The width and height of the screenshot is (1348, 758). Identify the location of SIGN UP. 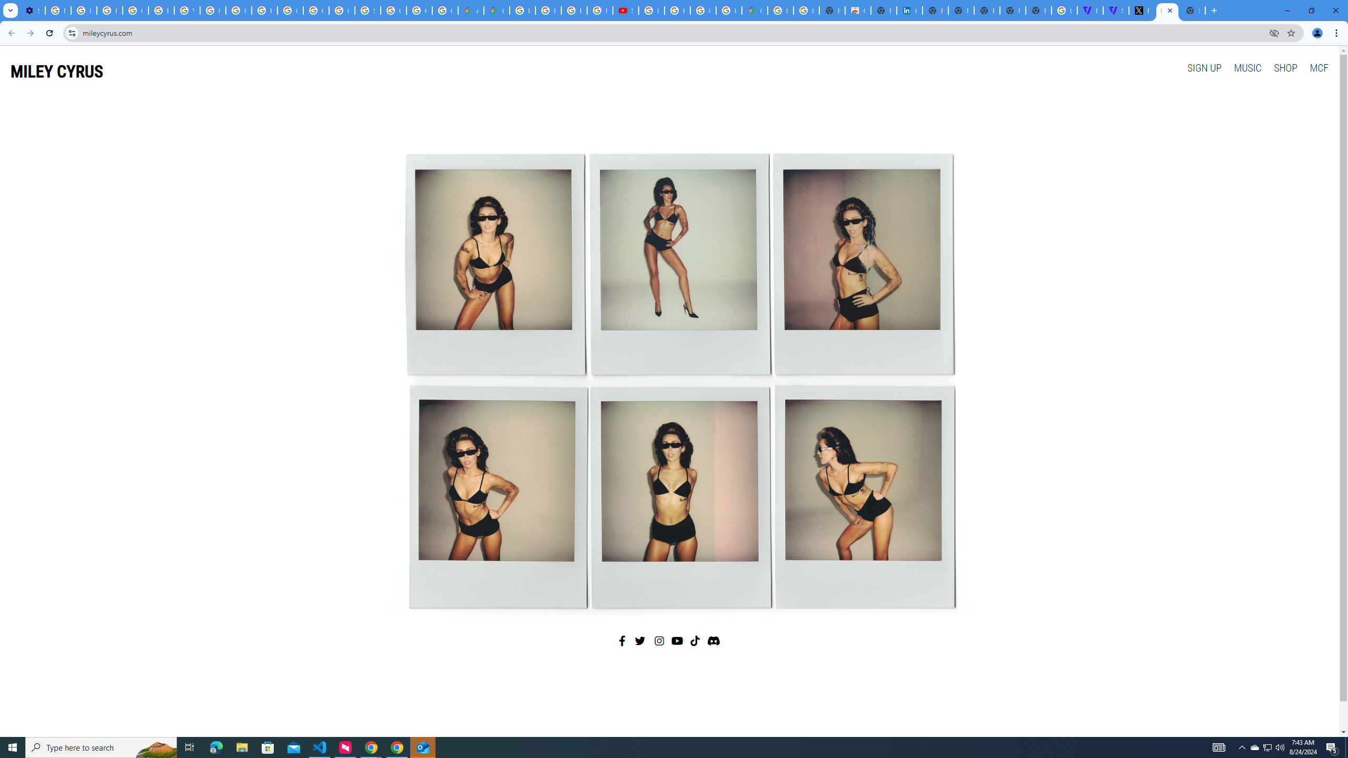
(1204, 67).